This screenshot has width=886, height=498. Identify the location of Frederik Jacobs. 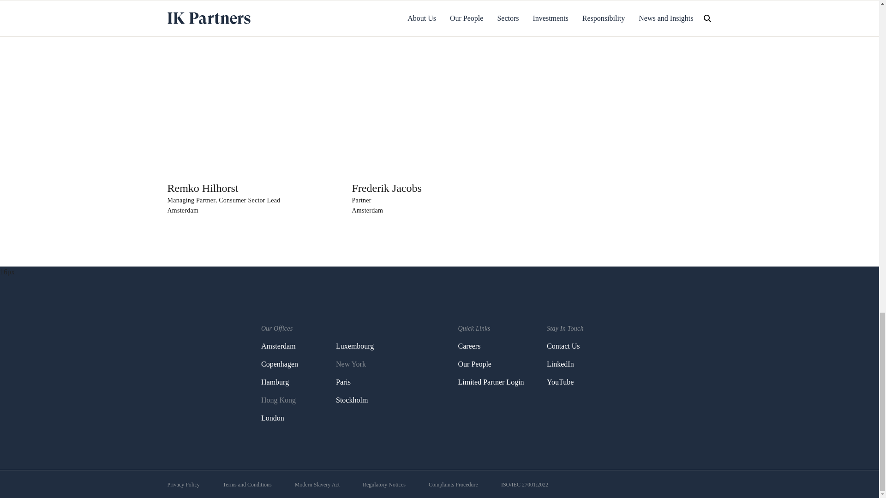
(387, 188).